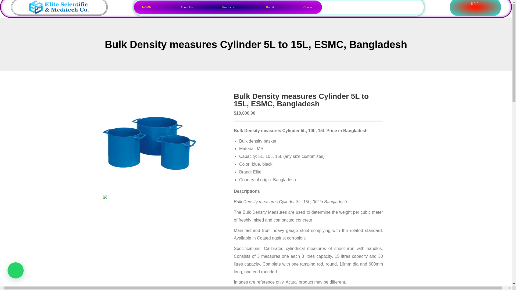 Image resolution: width=516 pixels, height=290 pixels. I want to click on Products, so click(250, 5).